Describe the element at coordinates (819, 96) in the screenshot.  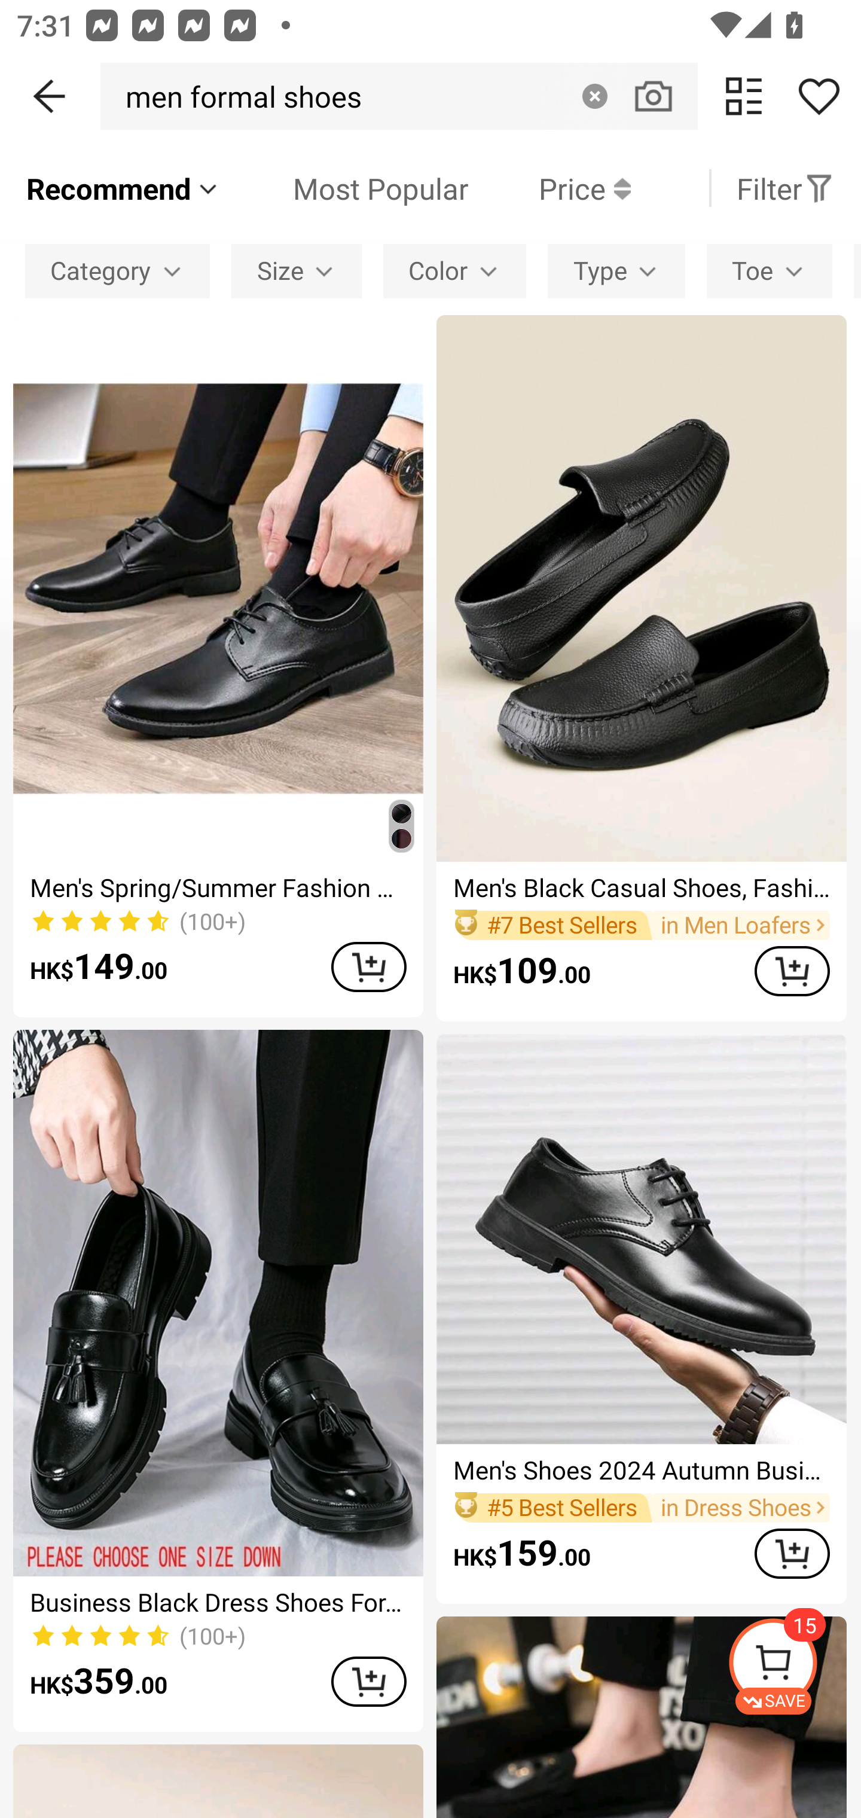
I see `Share` at that location.